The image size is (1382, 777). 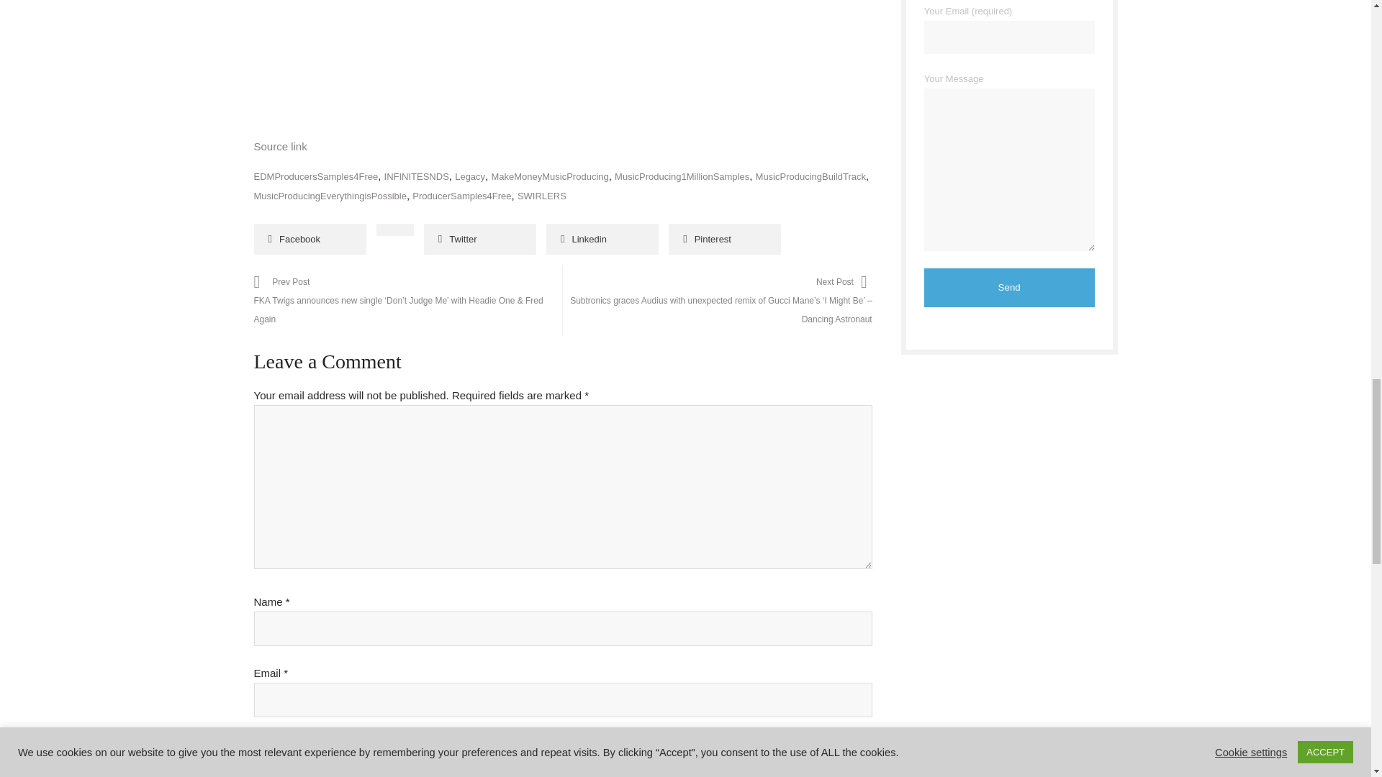 I want to click on ProducerSamples4Free, so click(x=461, y=196).